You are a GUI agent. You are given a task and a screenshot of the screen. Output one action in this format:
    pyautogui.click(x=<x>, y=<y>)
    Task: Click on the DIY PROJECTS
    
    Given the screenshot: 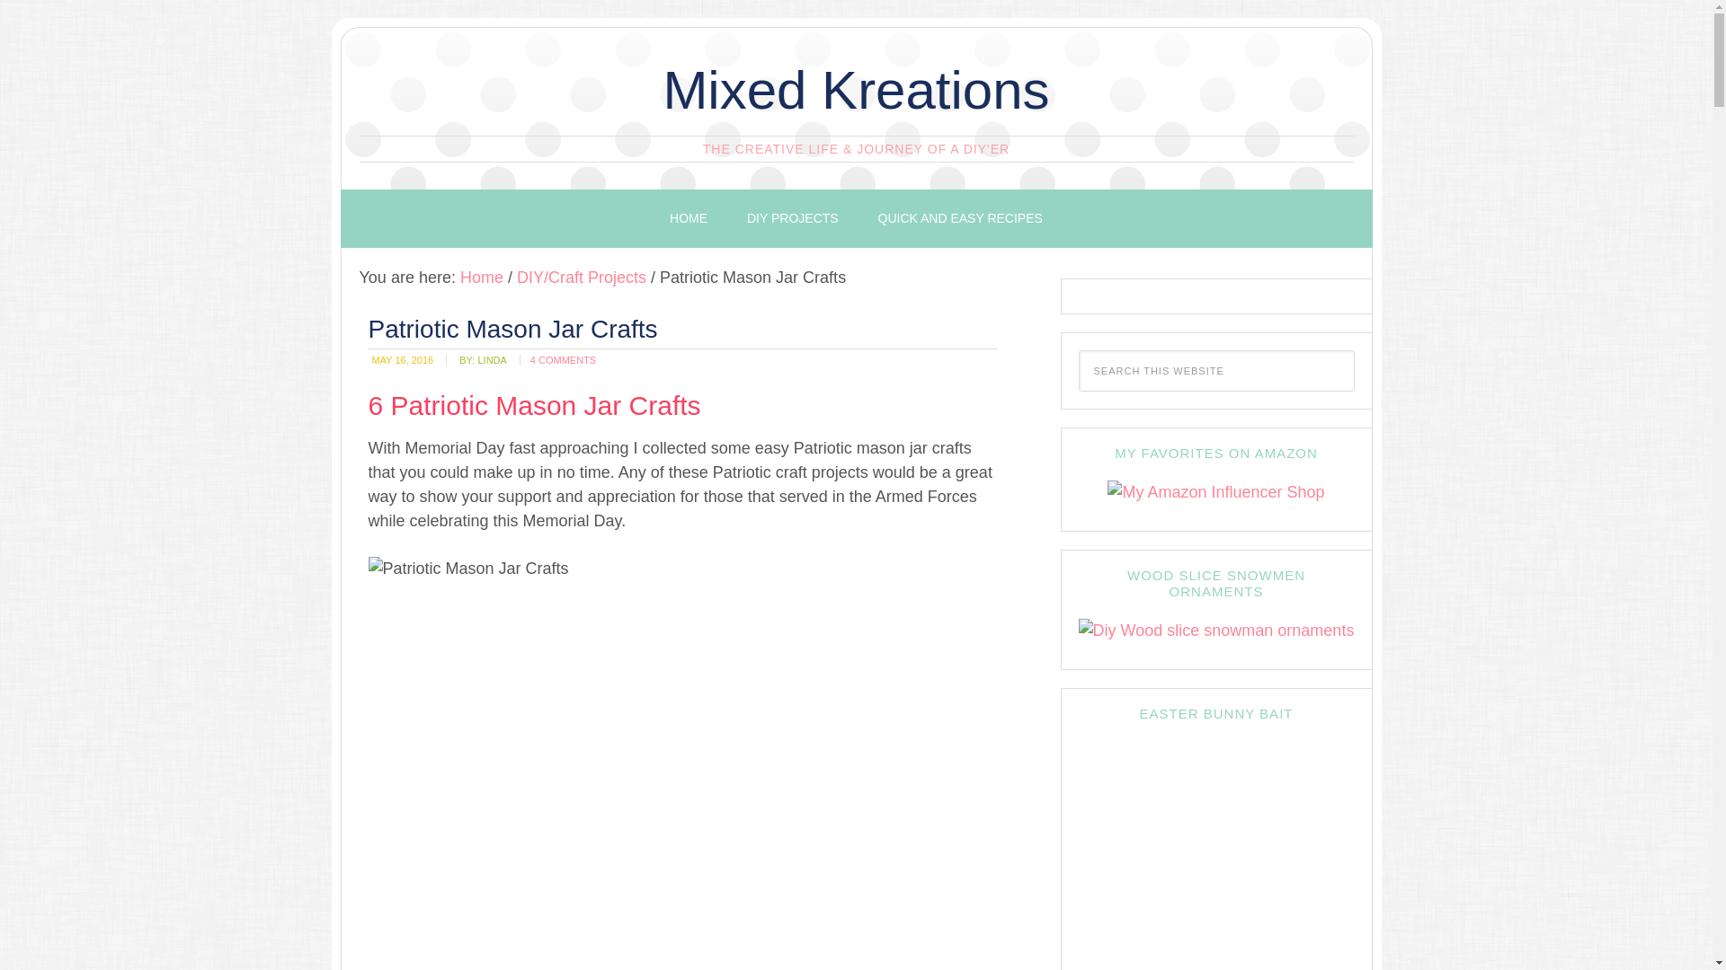 What is the action you would take?
    pyautogui.click(x=792, y=218)
    